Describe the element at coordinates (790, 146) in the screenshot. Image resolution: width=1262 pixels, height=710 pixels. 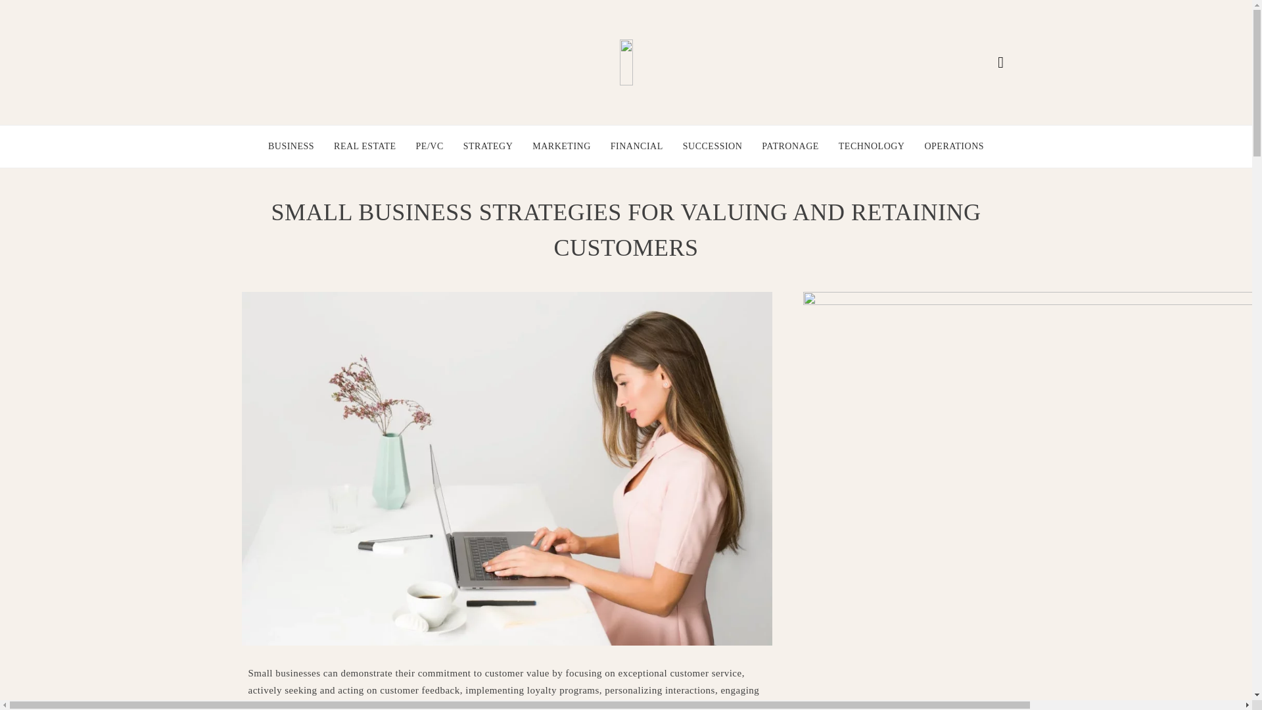
I see `PATRONAGE` at that location.